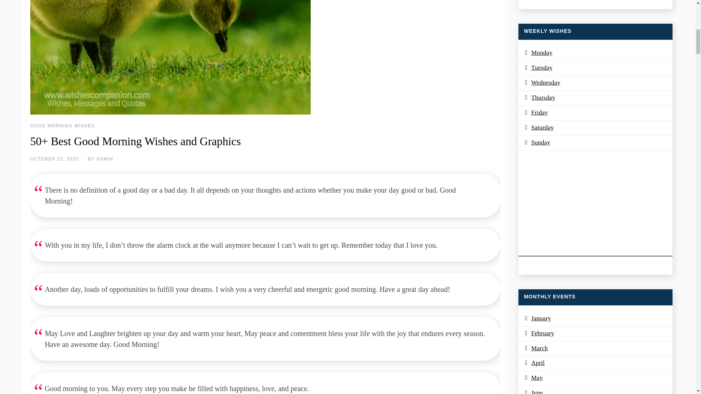 Image resolution: width=701 pixels, height=394 pixels. Describe the element at coordinates (104, 159) in the screenshot. I see `ADMIN` at that location.